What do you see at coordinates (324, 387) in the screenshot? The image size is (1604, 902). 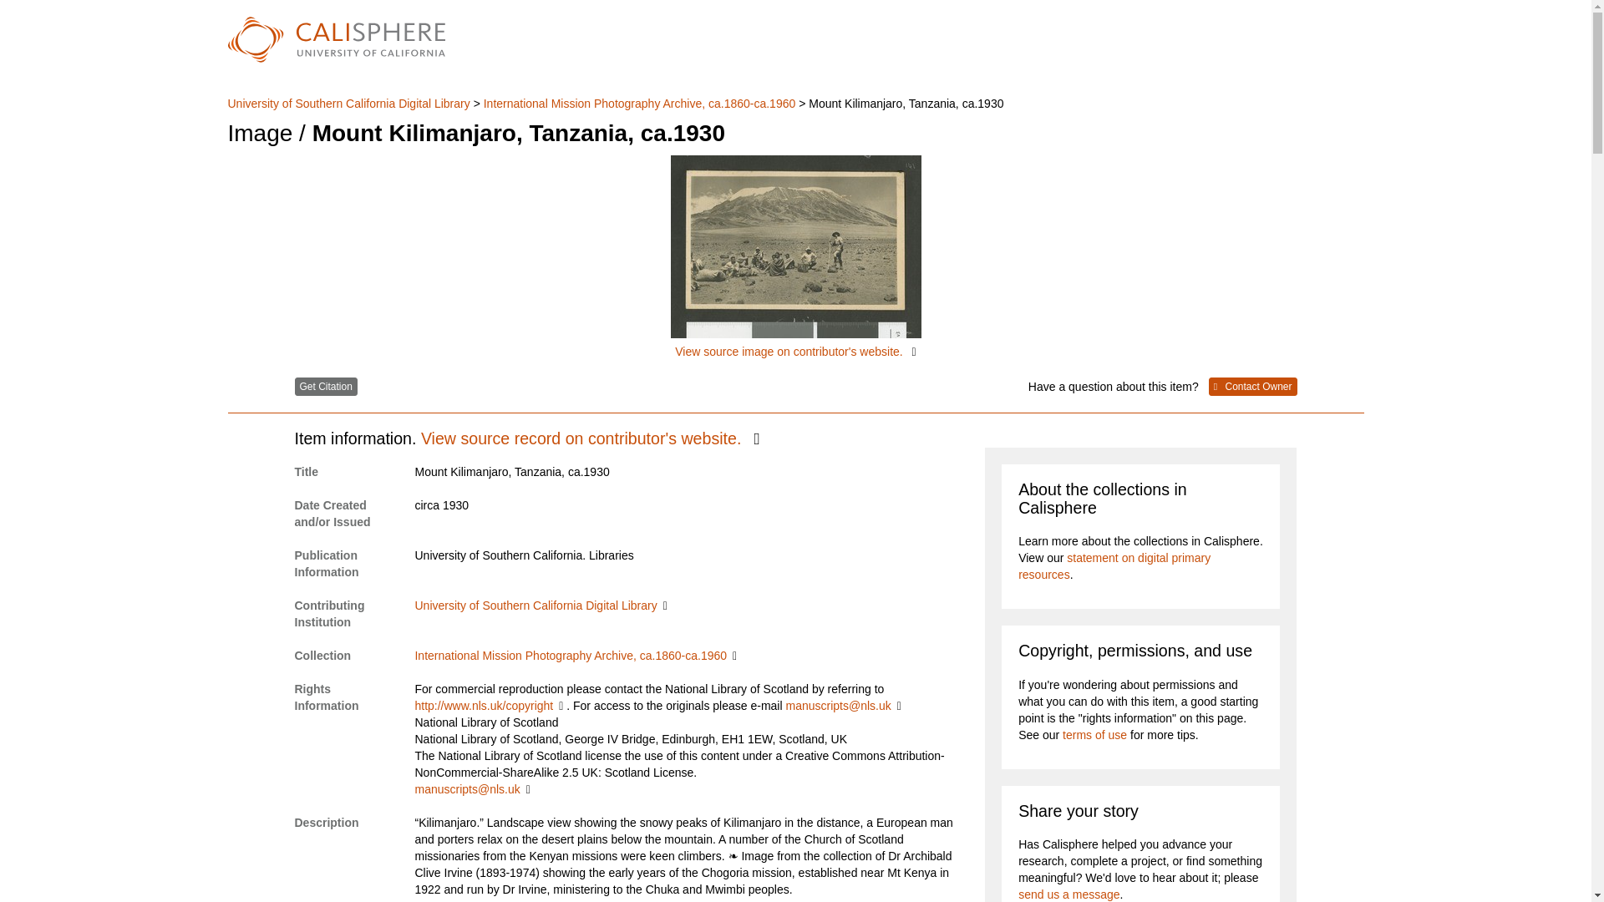 I see `Get Citation` at bounding box center [324, 387].